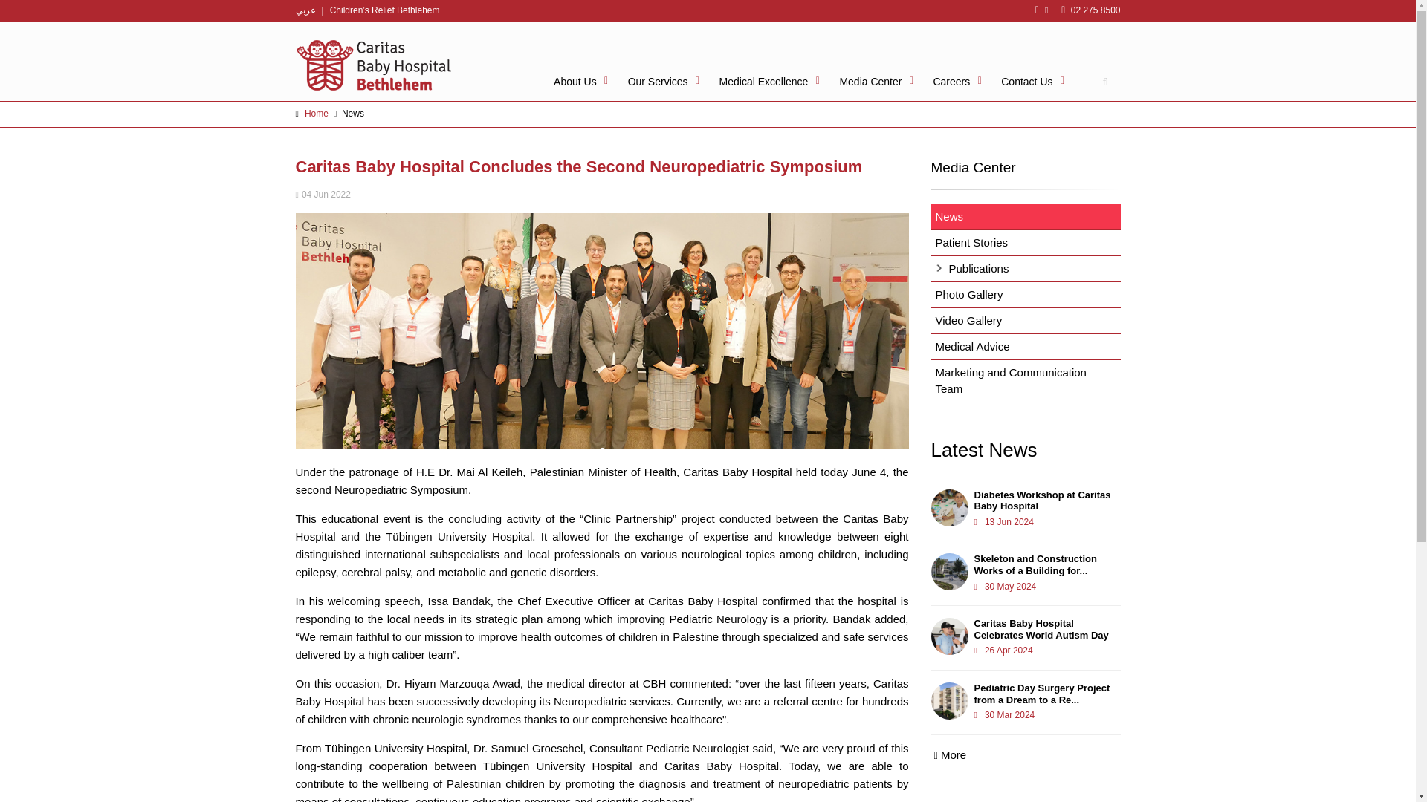 This screenshot has width=1427, height=802. Describe the element at coordinates (579, 80) in the screenshot. I see `About Us` at that location.